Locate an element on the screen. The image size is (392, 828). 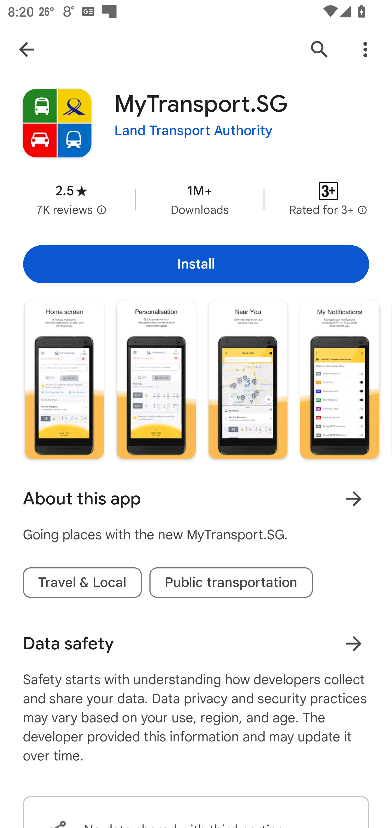
Land Transport Authority is located at coordinates (194, 131).